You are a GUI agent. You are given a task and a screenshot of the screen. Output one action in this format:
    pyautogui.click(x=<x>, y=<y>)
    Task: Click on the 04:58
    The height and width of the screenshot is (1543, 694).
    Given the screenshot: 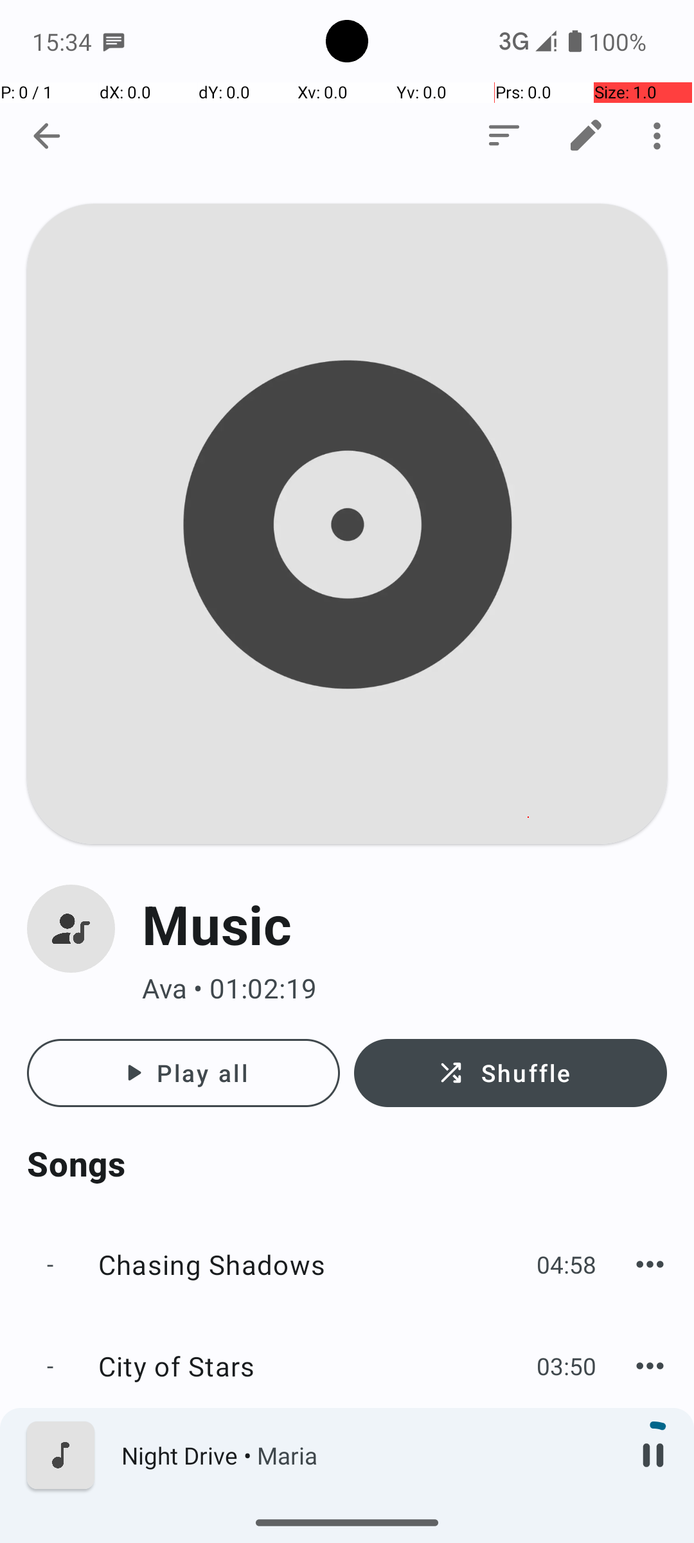 What is the action you would take?
    pyautogui.click(x=567, y=1264)
    